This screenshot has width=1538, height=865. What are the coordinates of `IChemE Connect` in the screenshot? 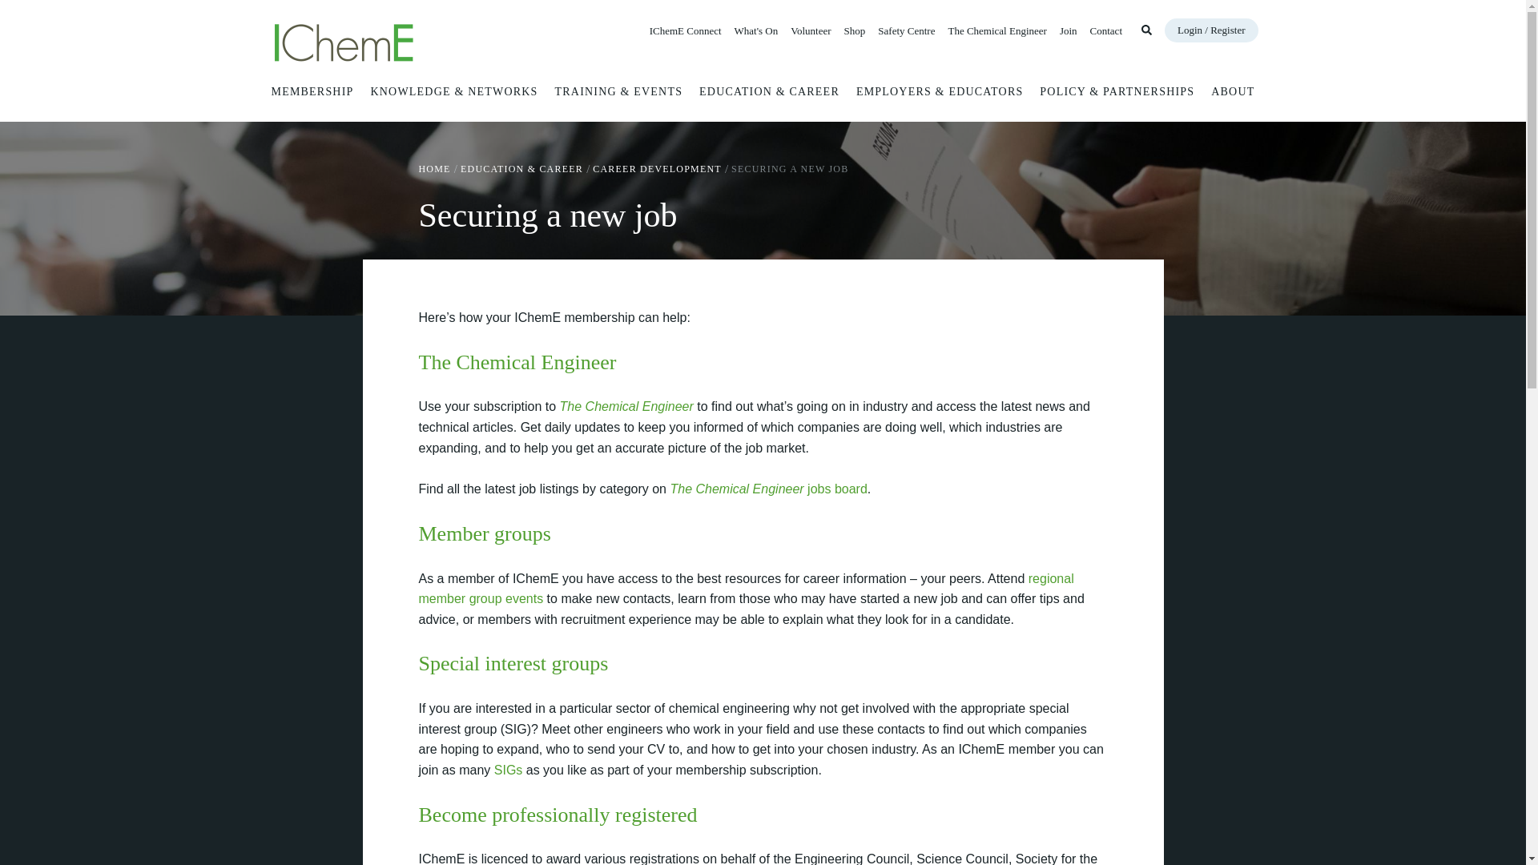 It's located at (685, 30).